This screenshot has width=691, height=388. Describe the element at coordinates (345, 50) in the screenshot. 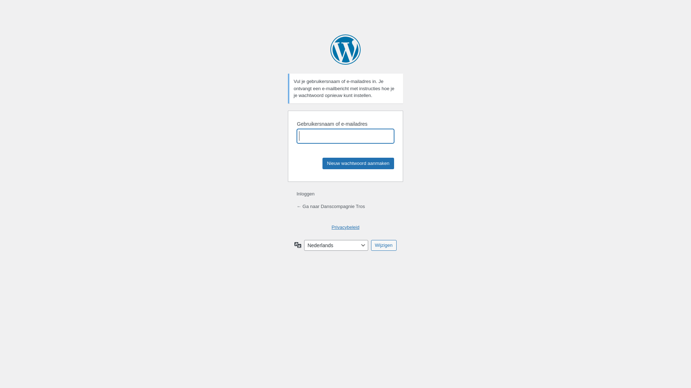

I see `Mogelijk gemaakt door WordPress` at that location.